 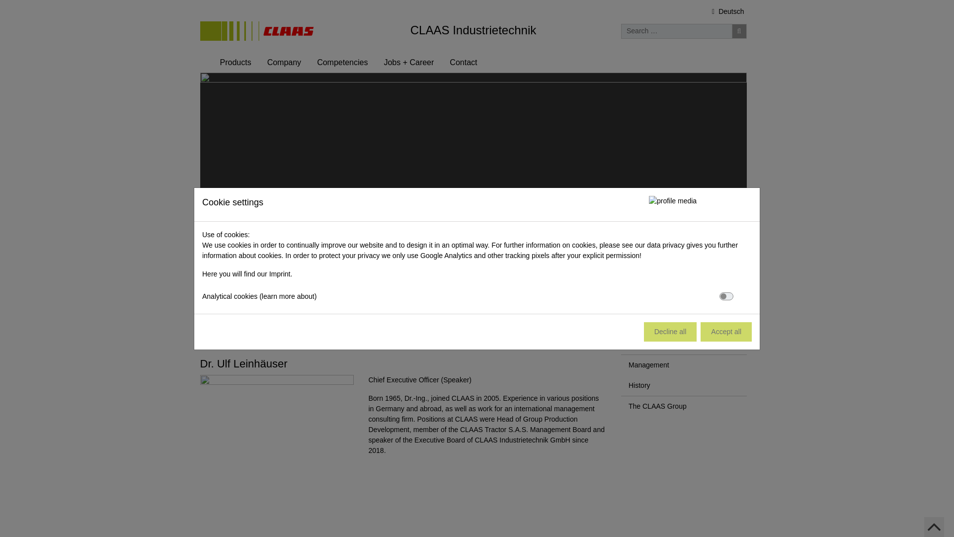 What do you see at coordinates (235, 62) in the screenshot?
I see `Products` at bounding box center [235, 62].